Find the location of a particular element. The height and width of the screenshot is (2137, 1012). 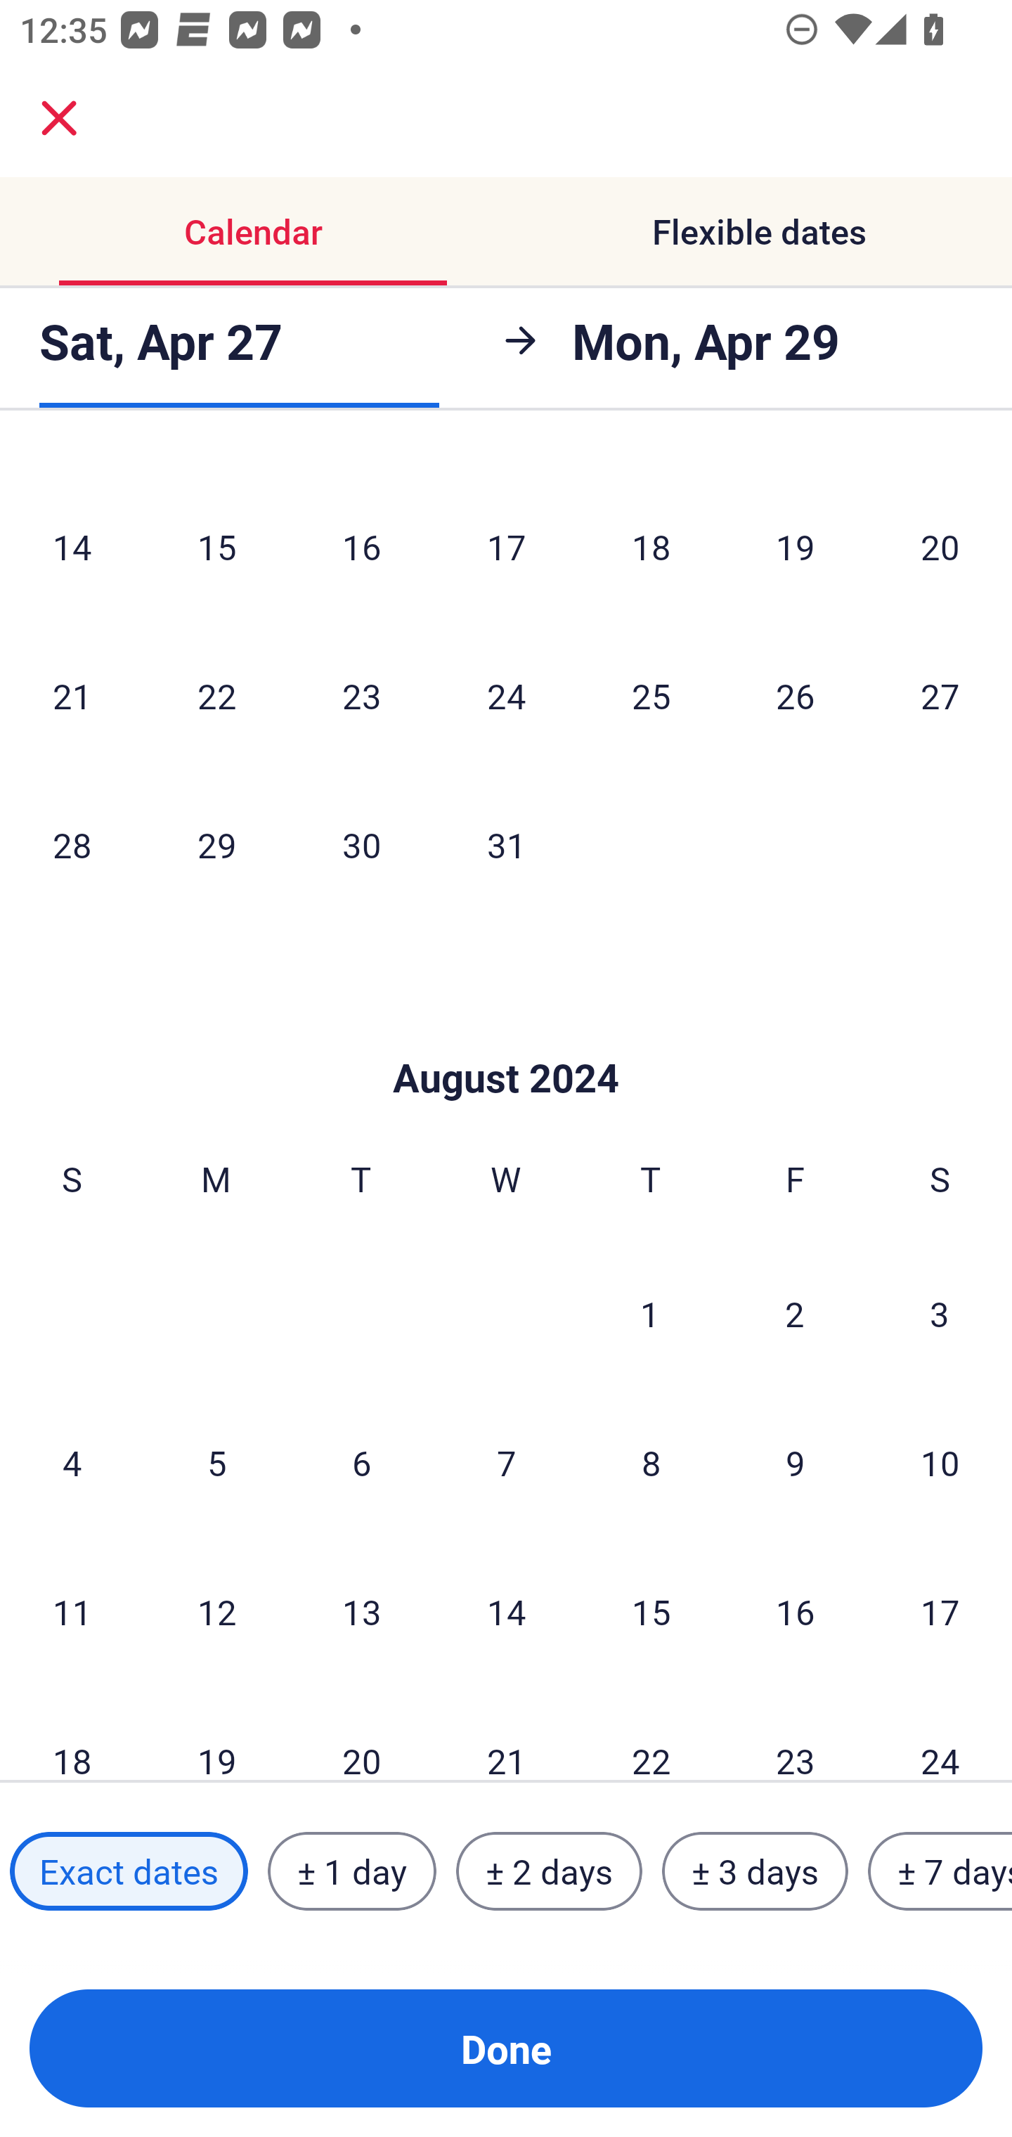

20 Tuesday, August 20, 2024 is located at coordinates (361, 1734).